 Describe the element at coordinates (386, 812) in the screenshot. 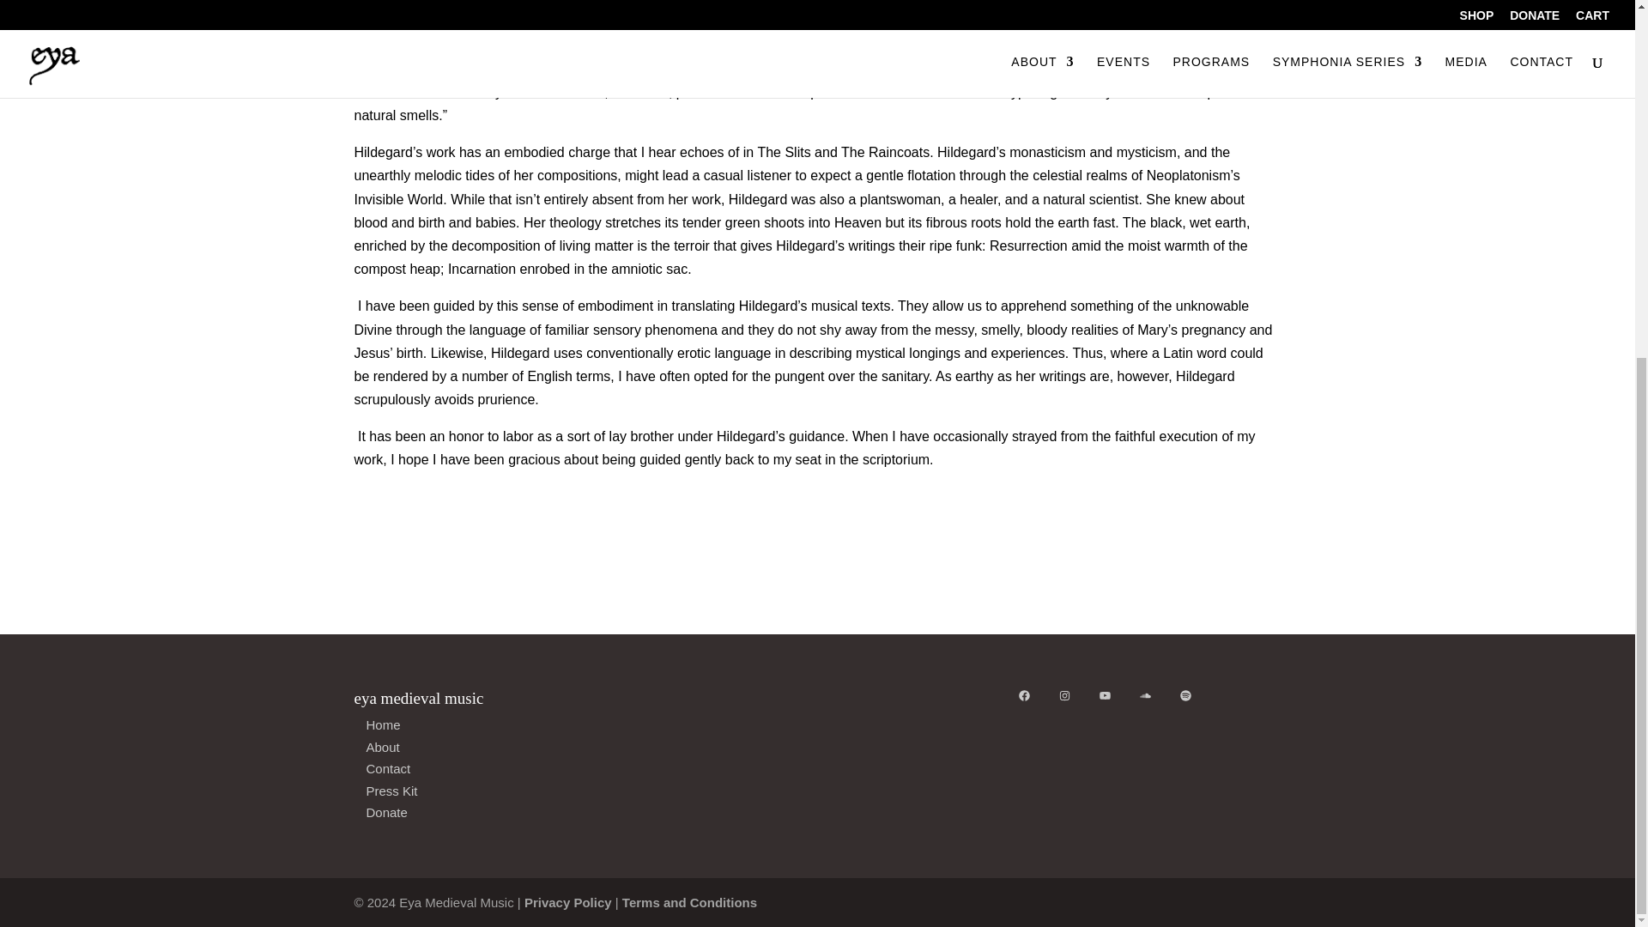

I see `Donate` at that location.